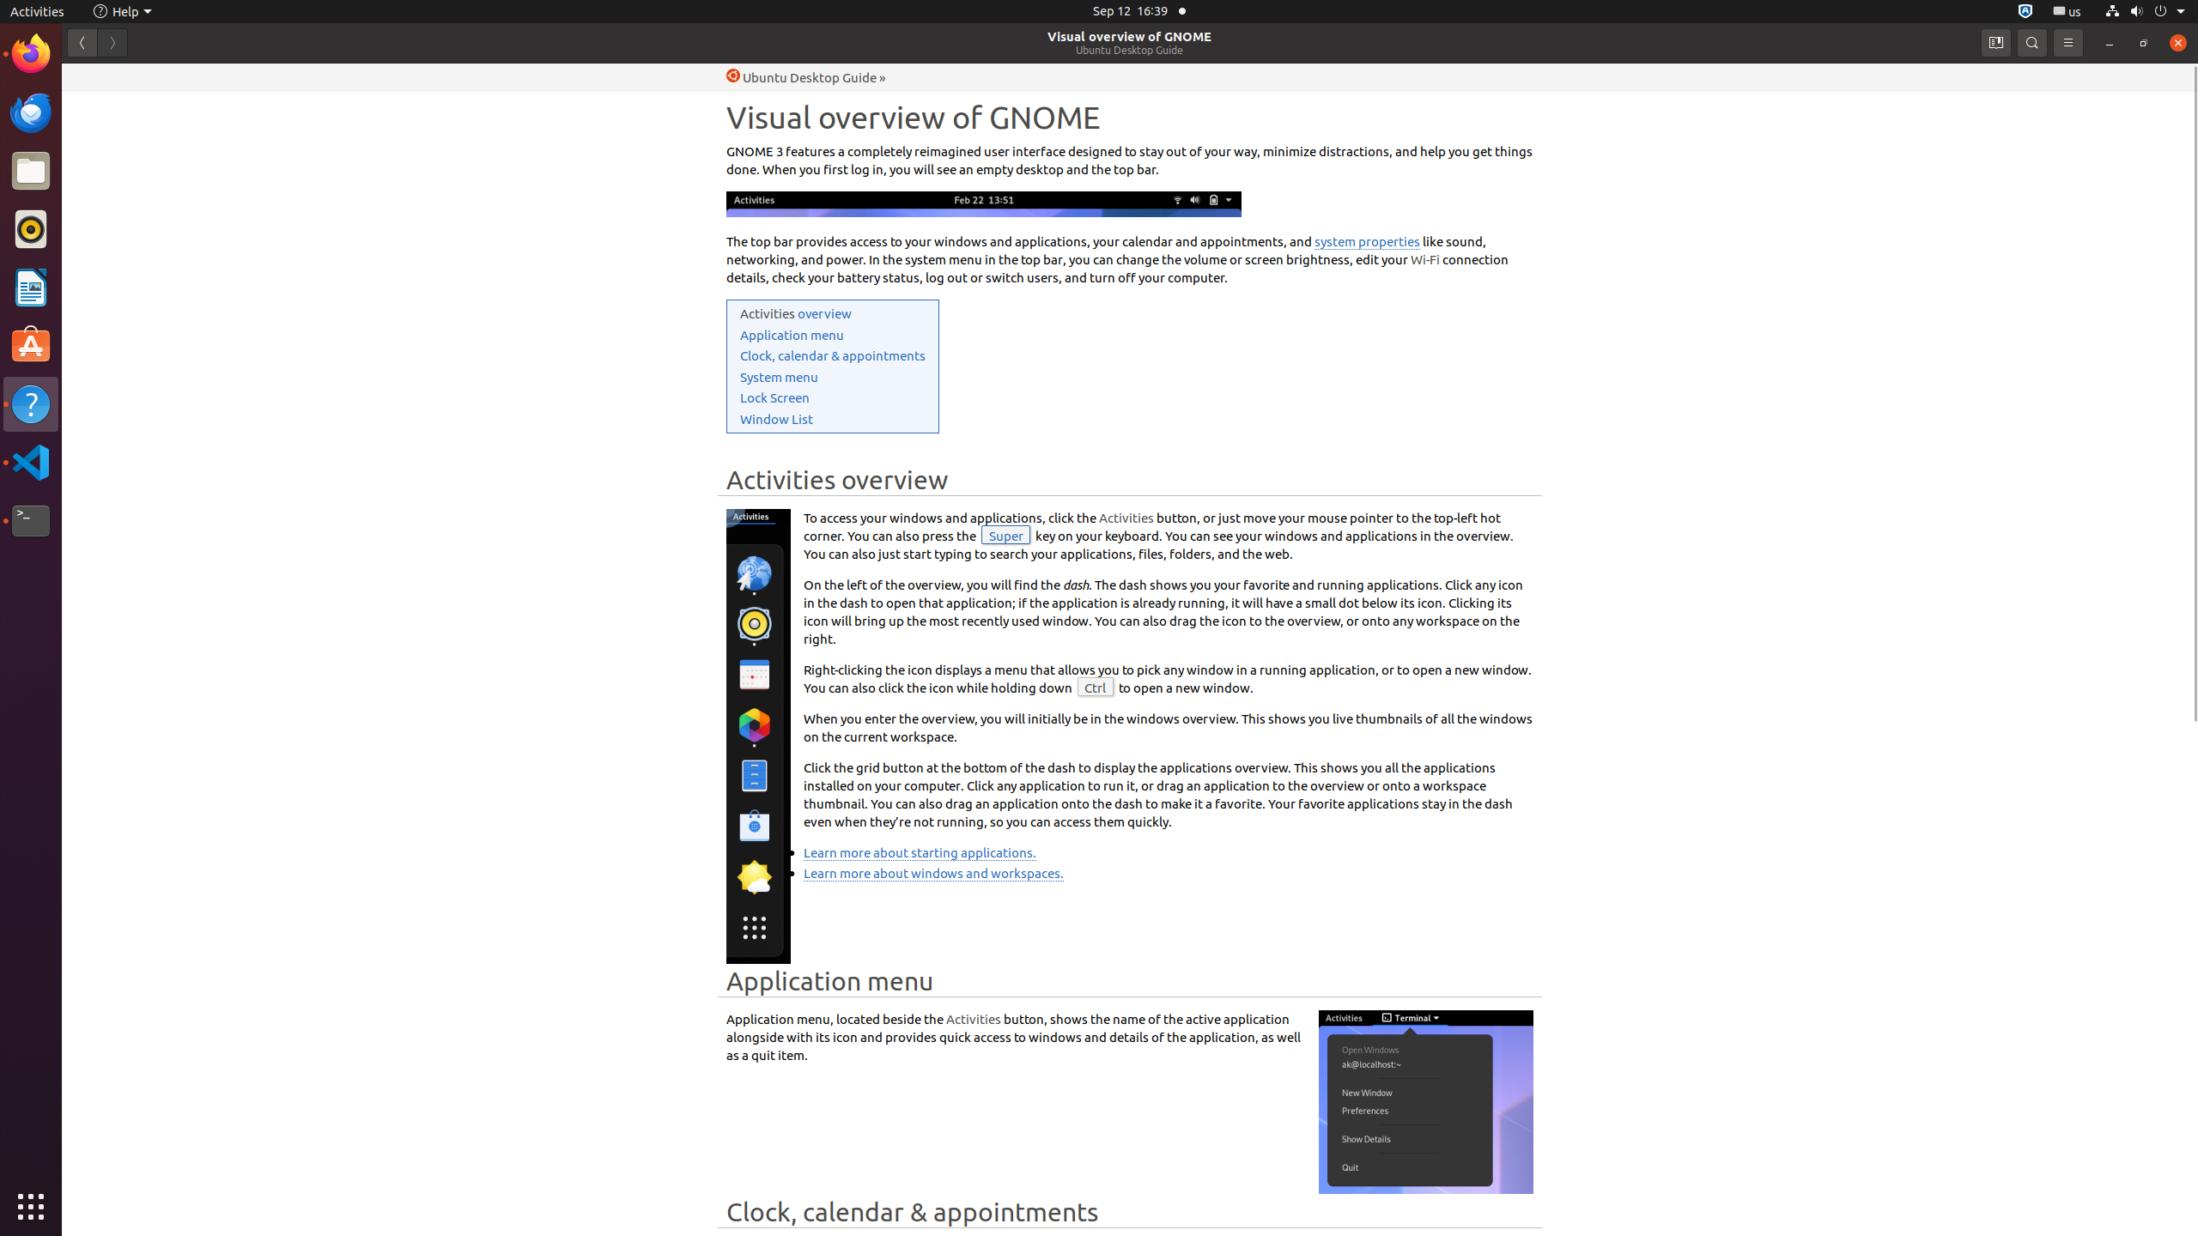  What do you see at coordinates (115, 76) in the screenshot?
I see `luyi1` at bounding box center [115, 76].